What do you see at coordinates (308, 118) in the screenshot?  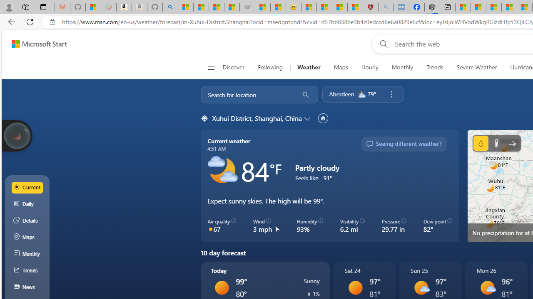 I see `Change location` at bounding box center [308, 118].